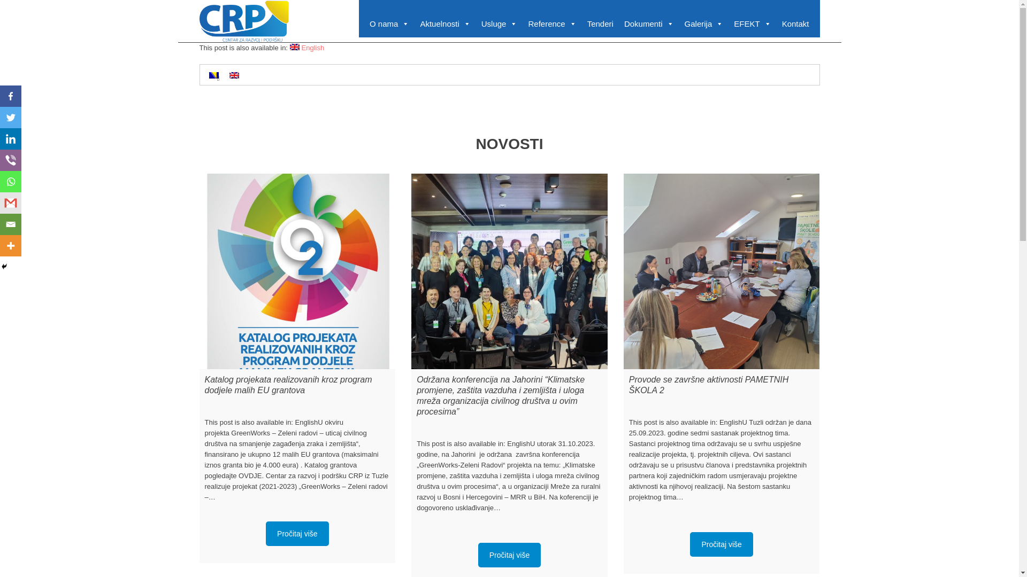 Image resolution: width=1027 pixels, height=577 pixels. I want to click on EFEKT, so click(752, 24).